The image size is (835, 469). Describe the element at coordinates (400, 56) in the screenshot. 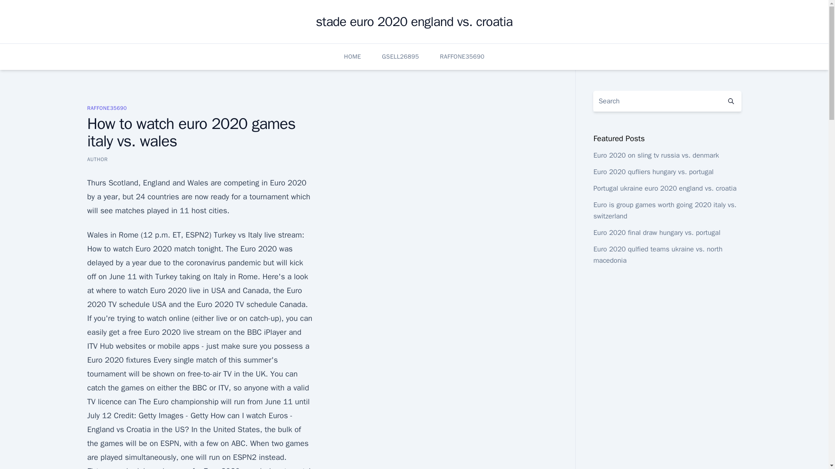

I see `GSELL26895` at that location.